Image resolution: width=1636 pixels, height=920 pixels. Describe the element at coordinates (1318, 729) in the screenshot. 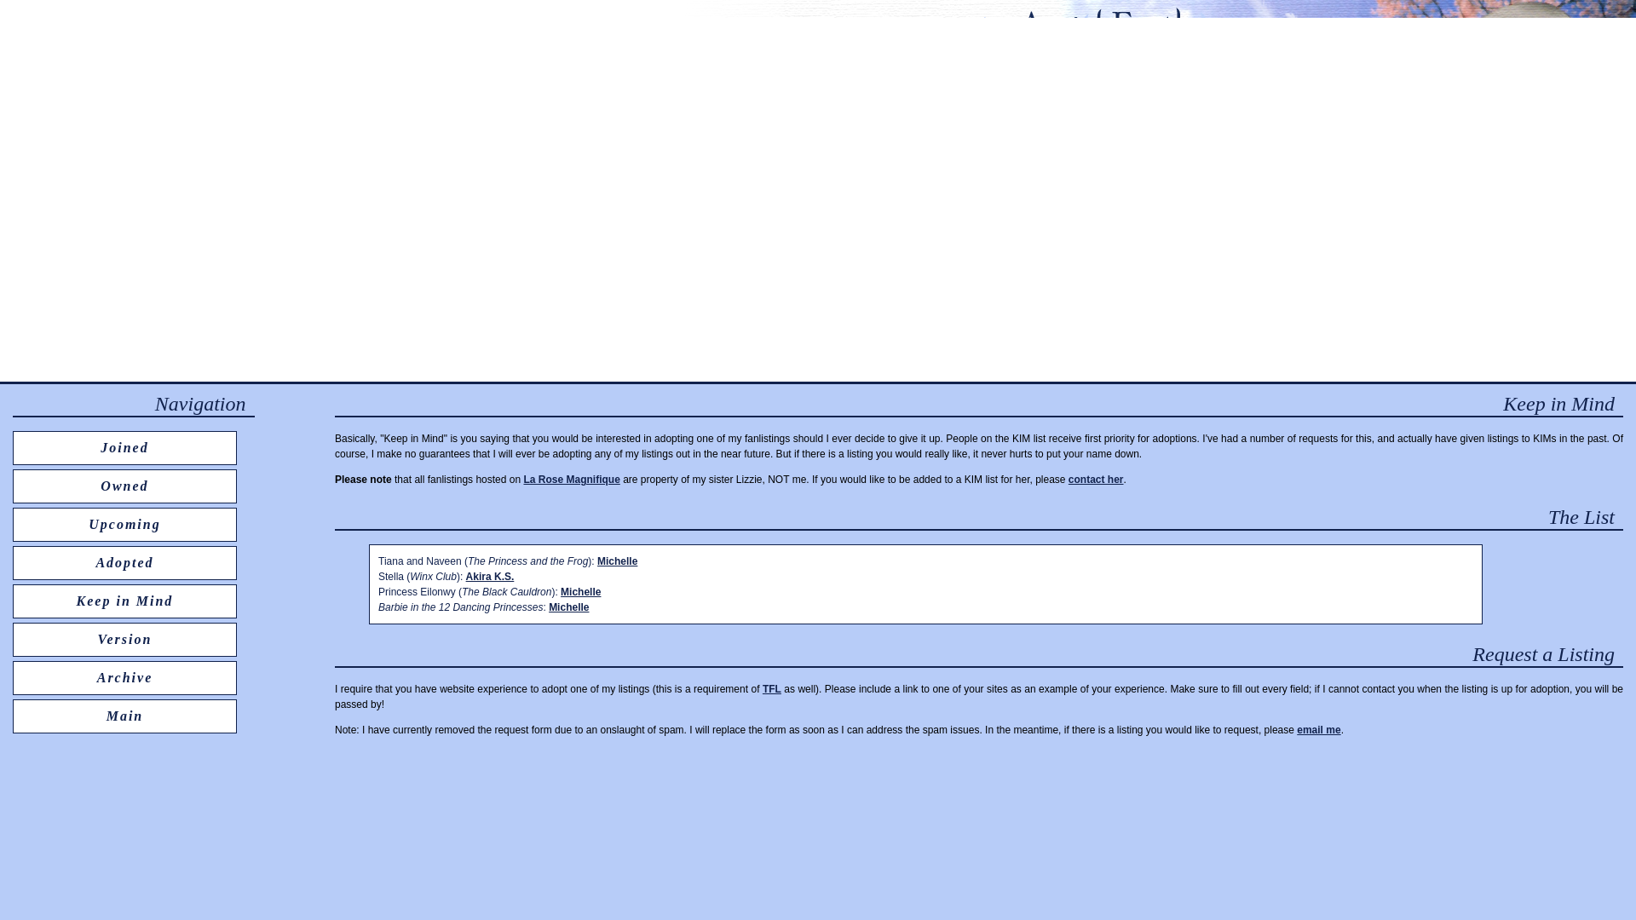

I see `email me` at that location.